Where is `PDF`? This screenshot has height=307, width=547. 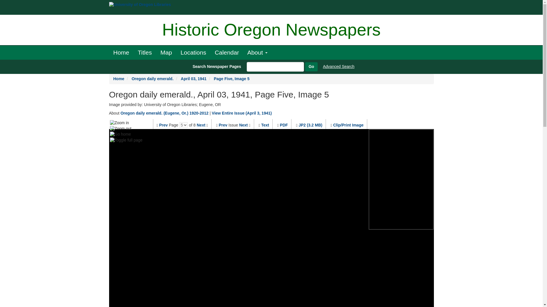
PDF is located at coordinates (283, 125).